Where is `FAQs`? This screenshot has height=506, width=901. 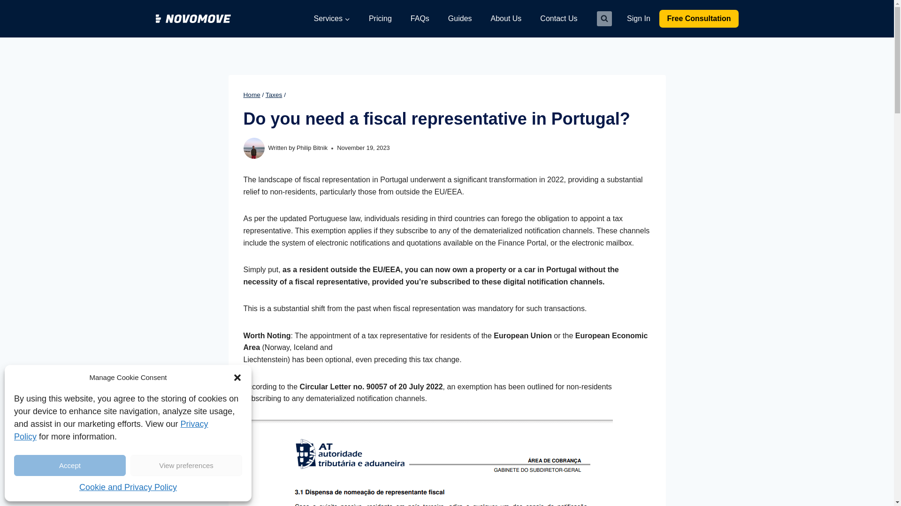
FAQs is located at coordinates (420, 19).